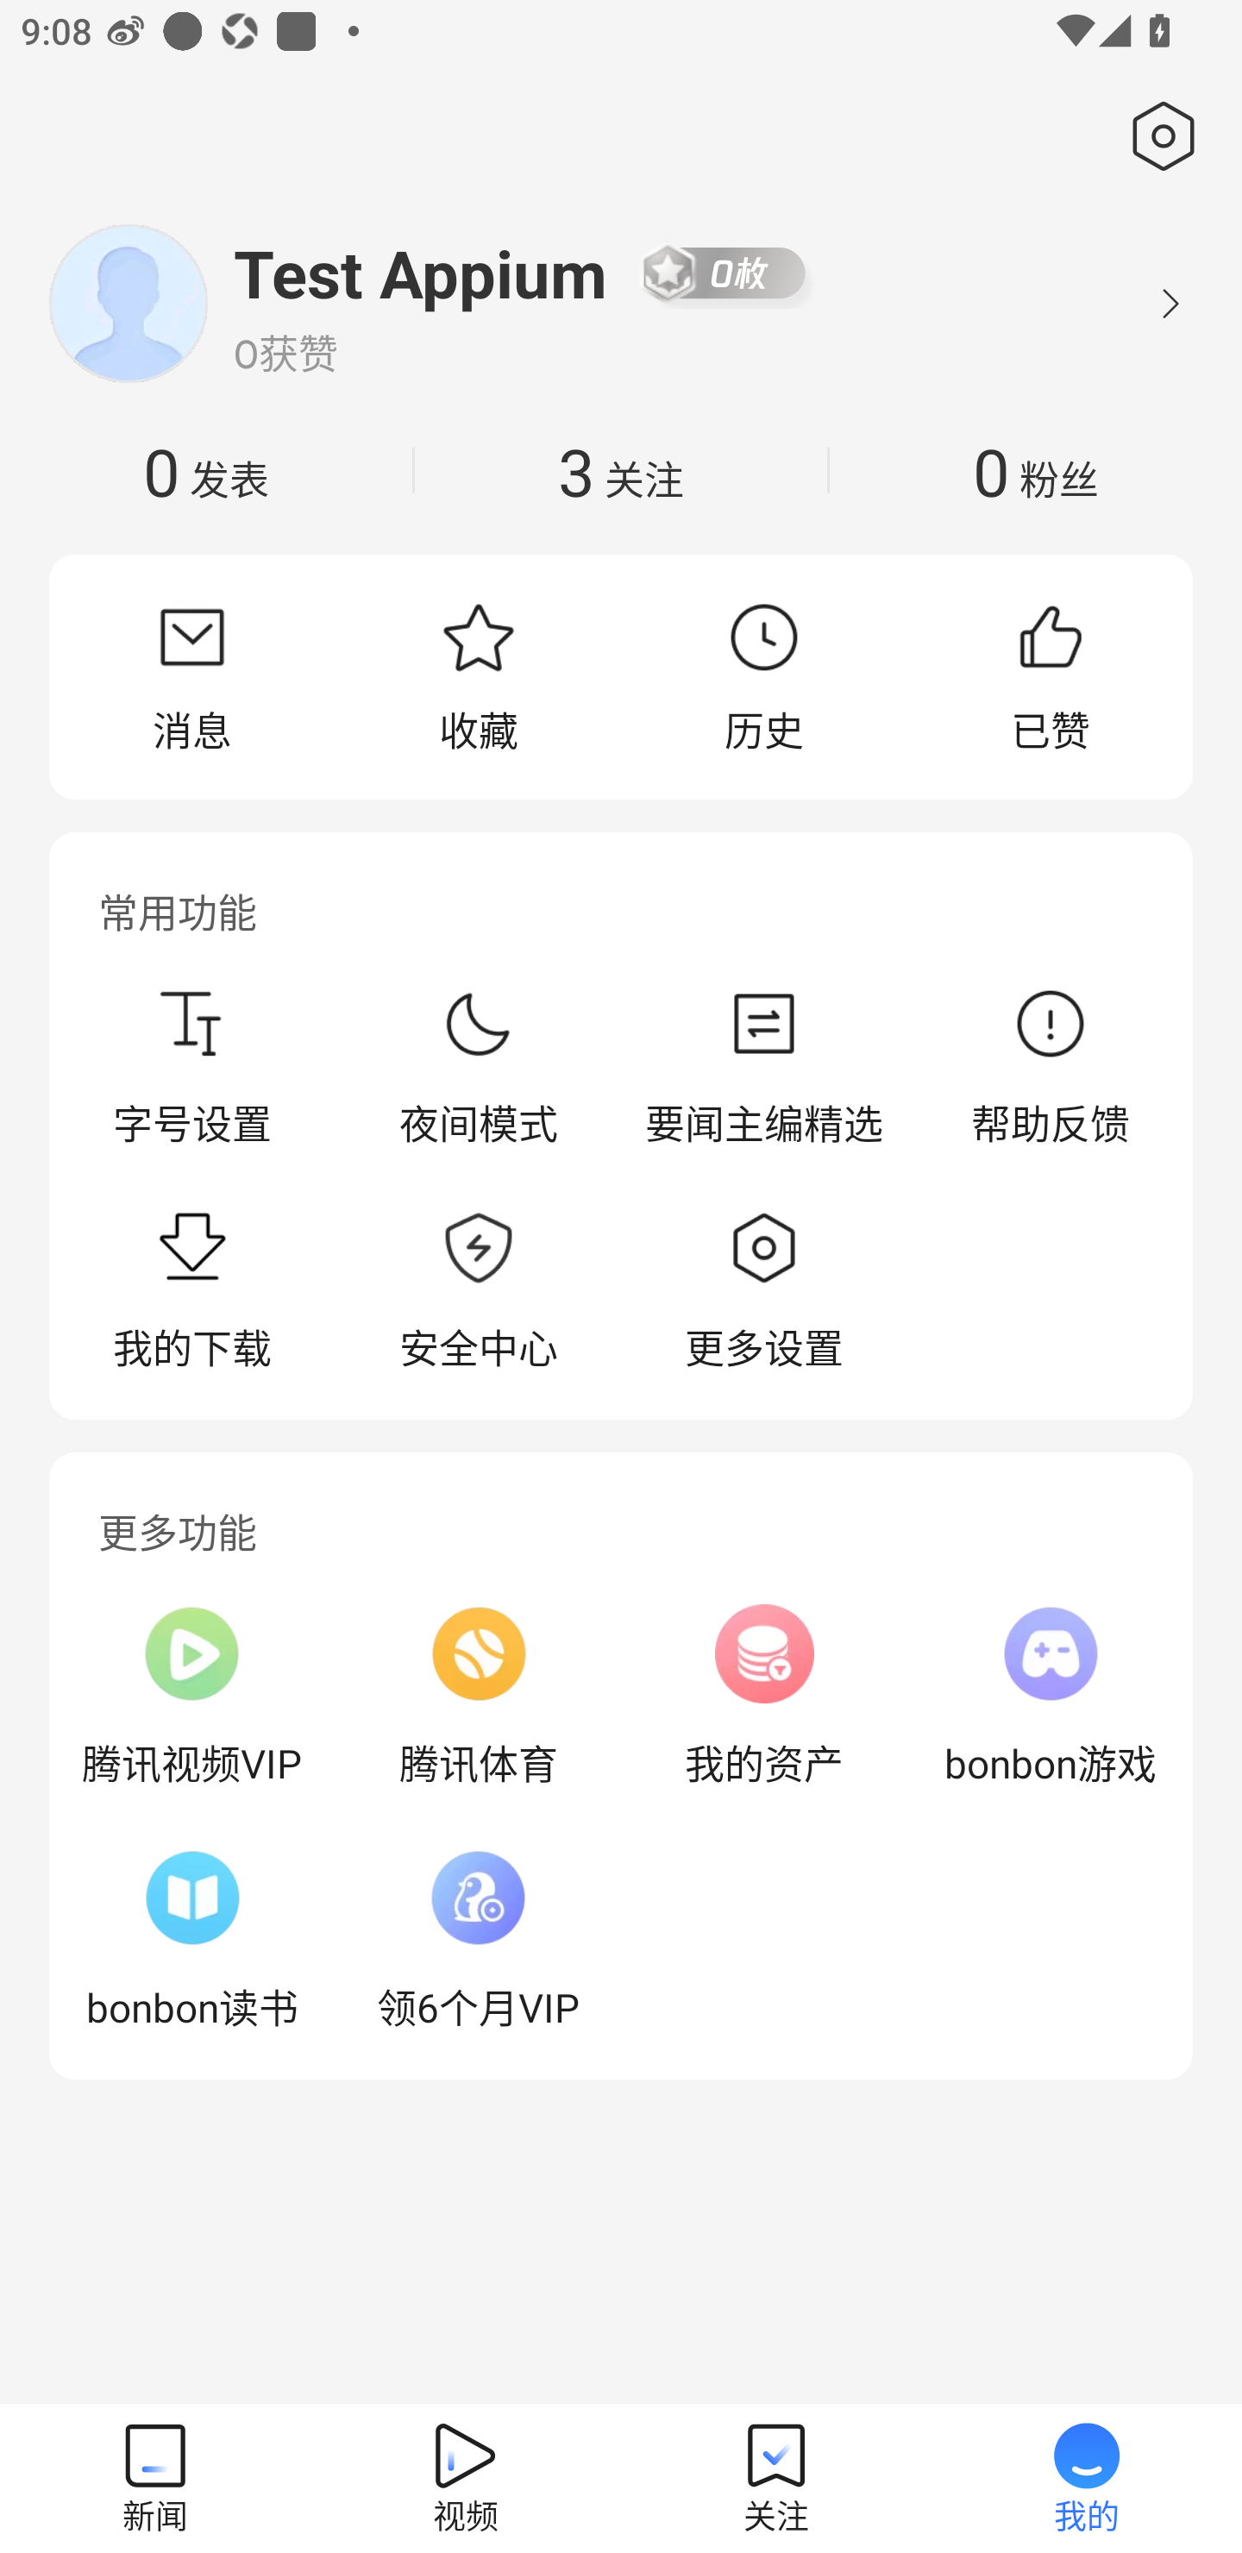 The height and width of the screenshot is (2553, 1242). Describe the element at coordinates (128, 304) in the screenshot. I see `头像，可点击` at that location.